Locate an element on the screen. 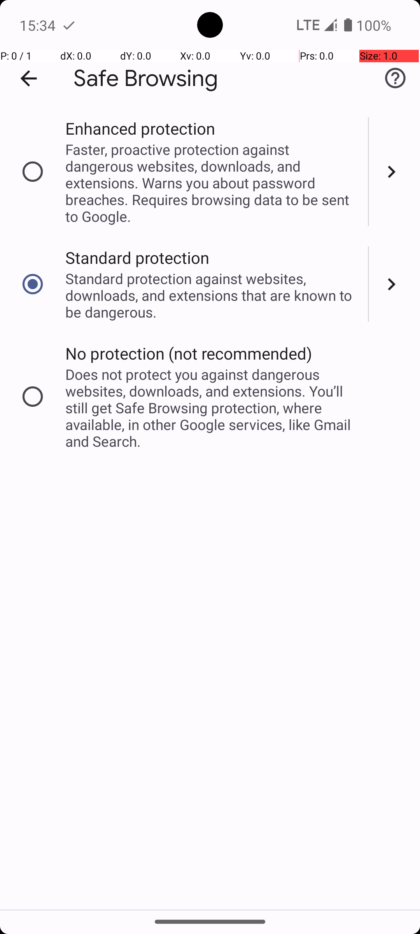 Image resolution: width=420 pixels, height=934 pixels. No protection (not recommended) is located at coordinates (189, 353).